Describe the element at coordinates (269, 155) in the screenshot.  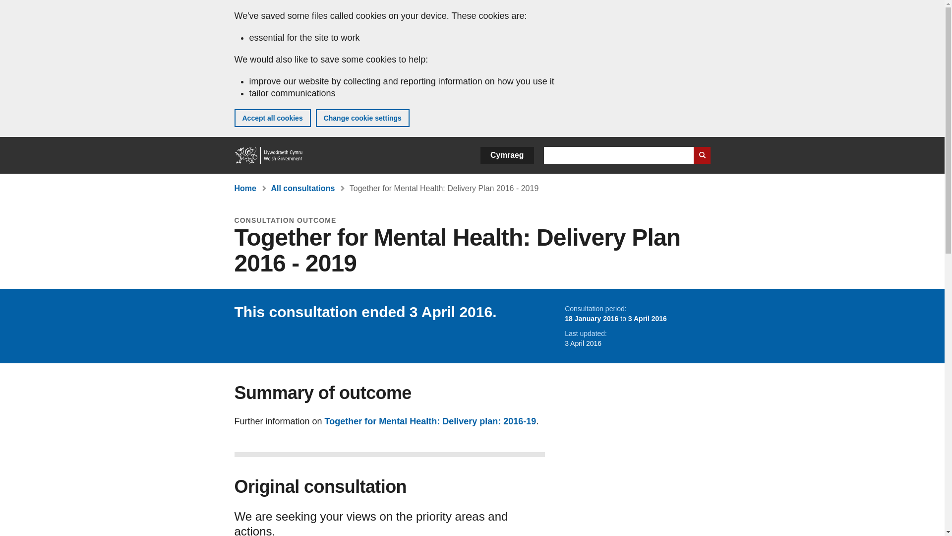
I see `Home` at that location.